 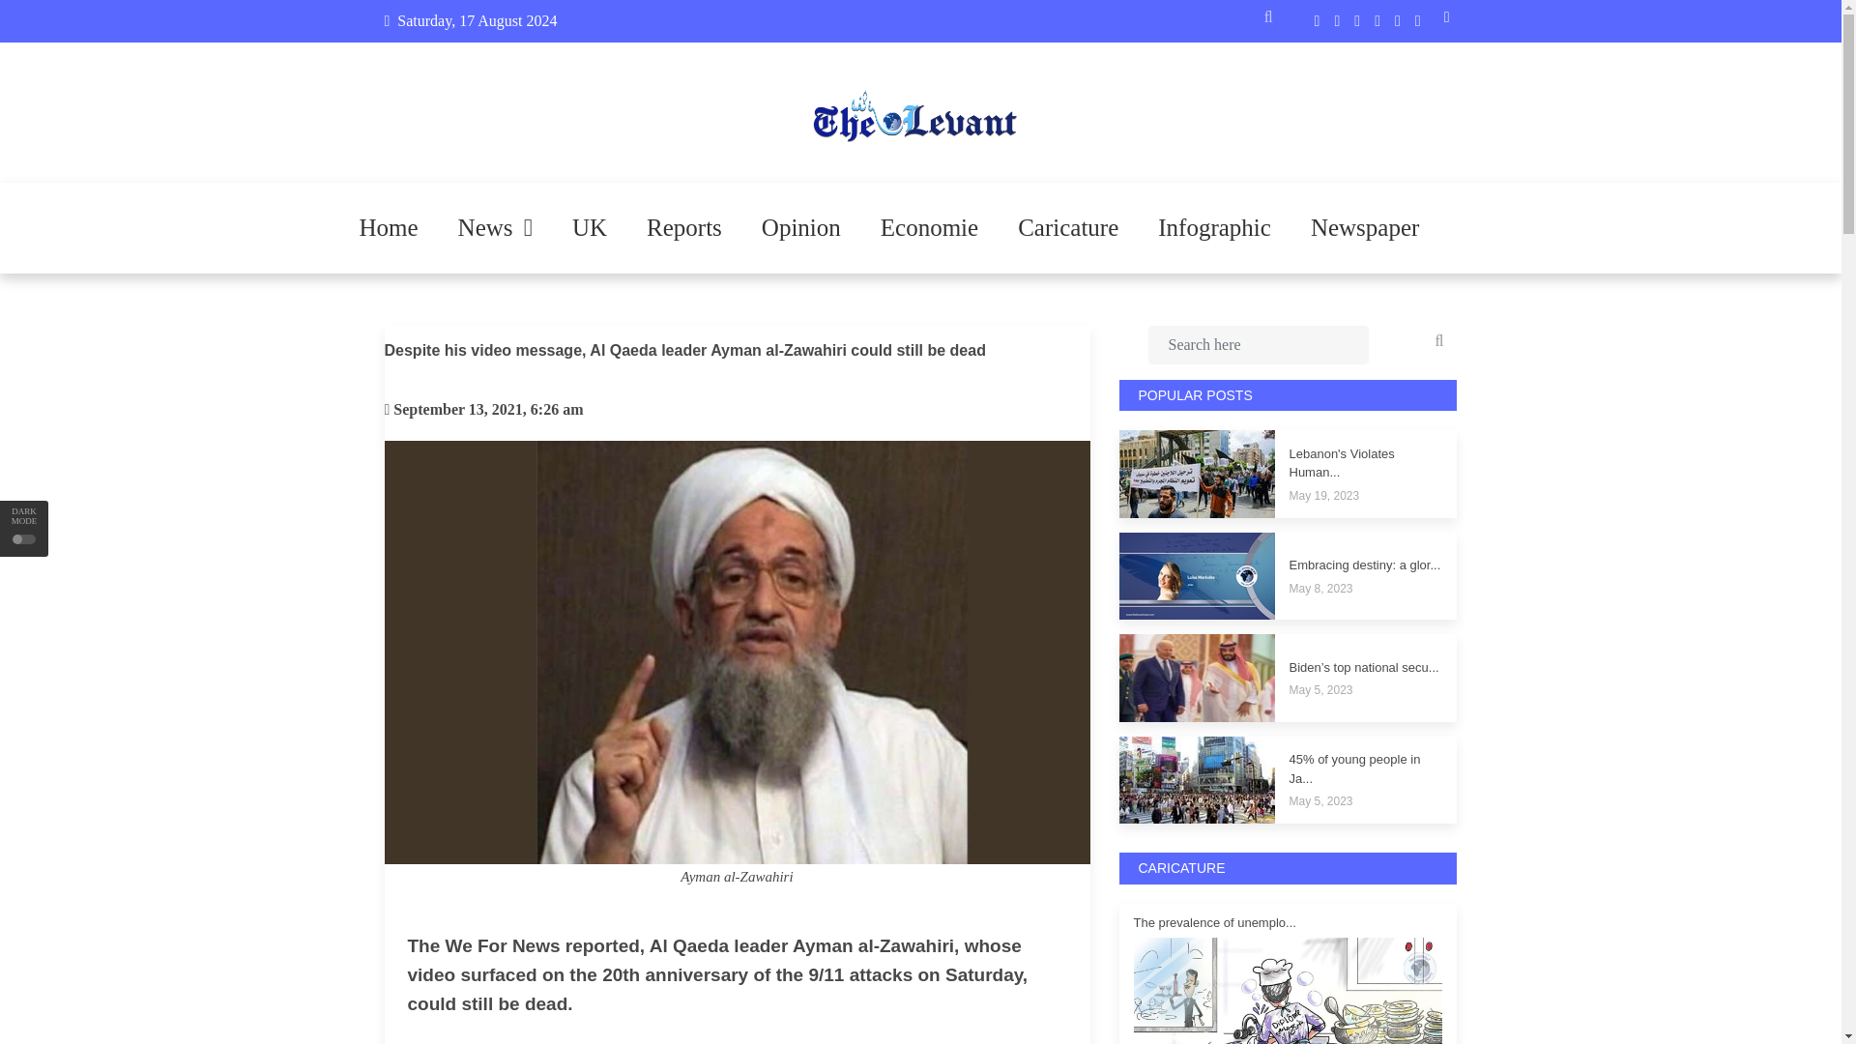 I want to click on Infographic, so click(x=1214, y=228).